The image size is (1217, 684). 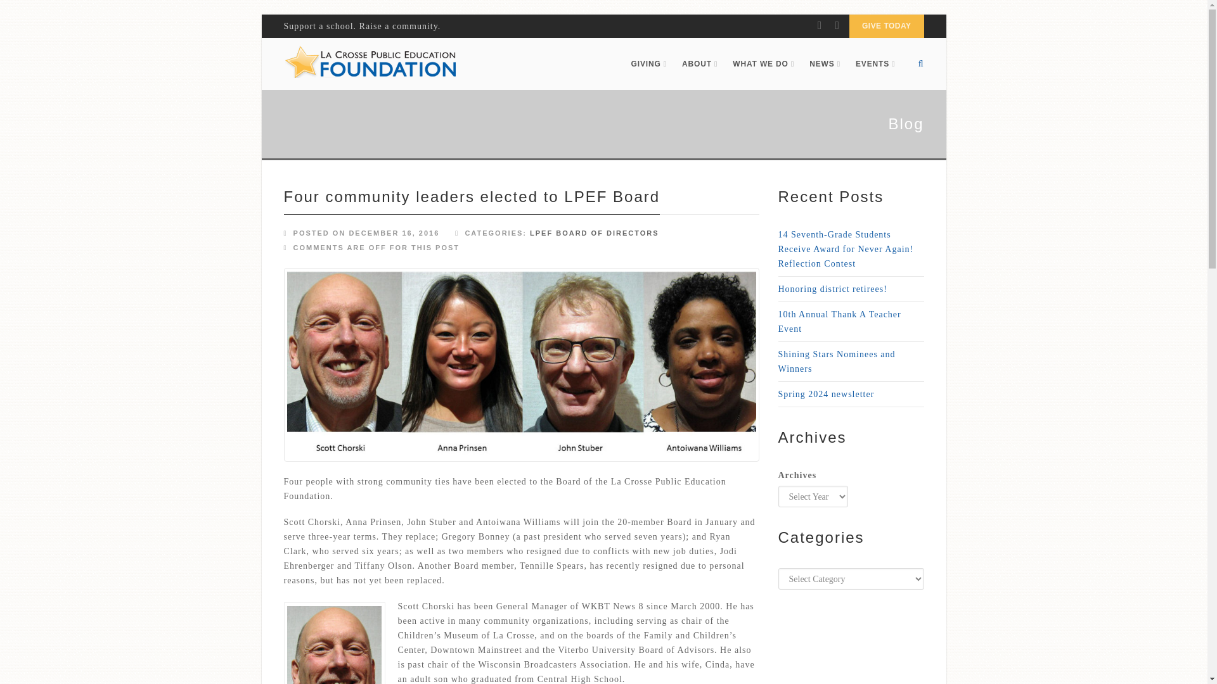 What do you see at coordinates (700, 63) in the screenshot?
I see `ABOUT` at bounding box center [700, 63].